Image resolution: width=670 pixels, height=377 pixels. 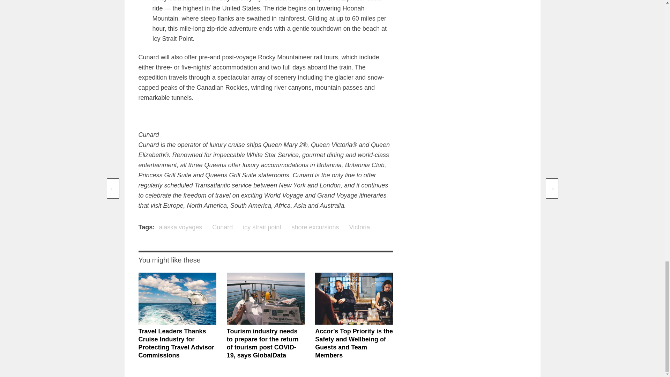 What do you see at coordinates (359, 228) in the screenshot?
I see `Victoria` at bounding box center [359, 228].